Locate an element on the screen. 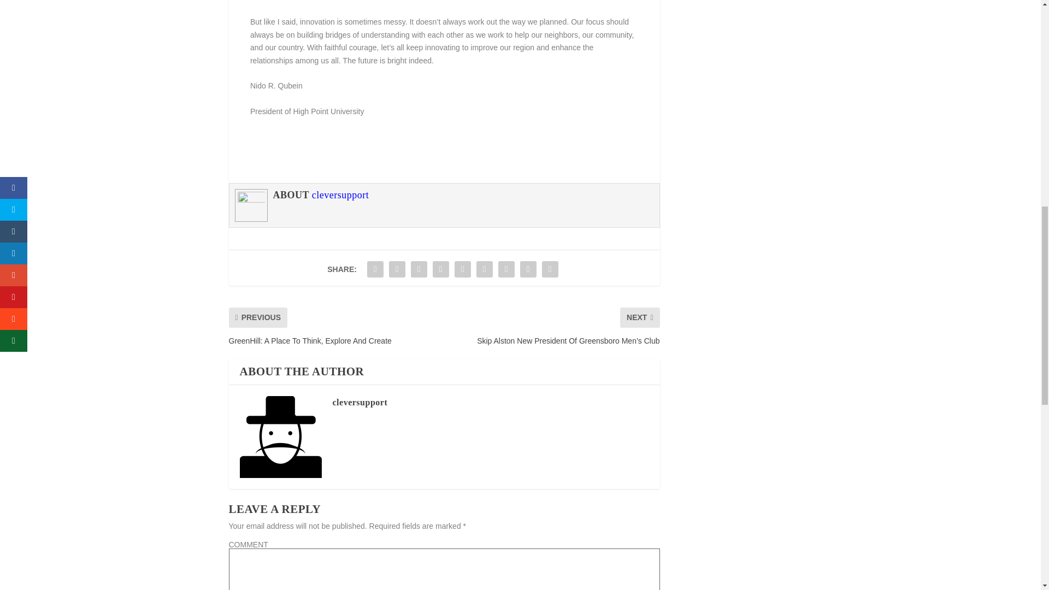 The width and height of the screenshot is (1049, 590). Share "Letters To The Editor: Jan. 29, 2019" via Buffer is located at coordinates (506, 269).